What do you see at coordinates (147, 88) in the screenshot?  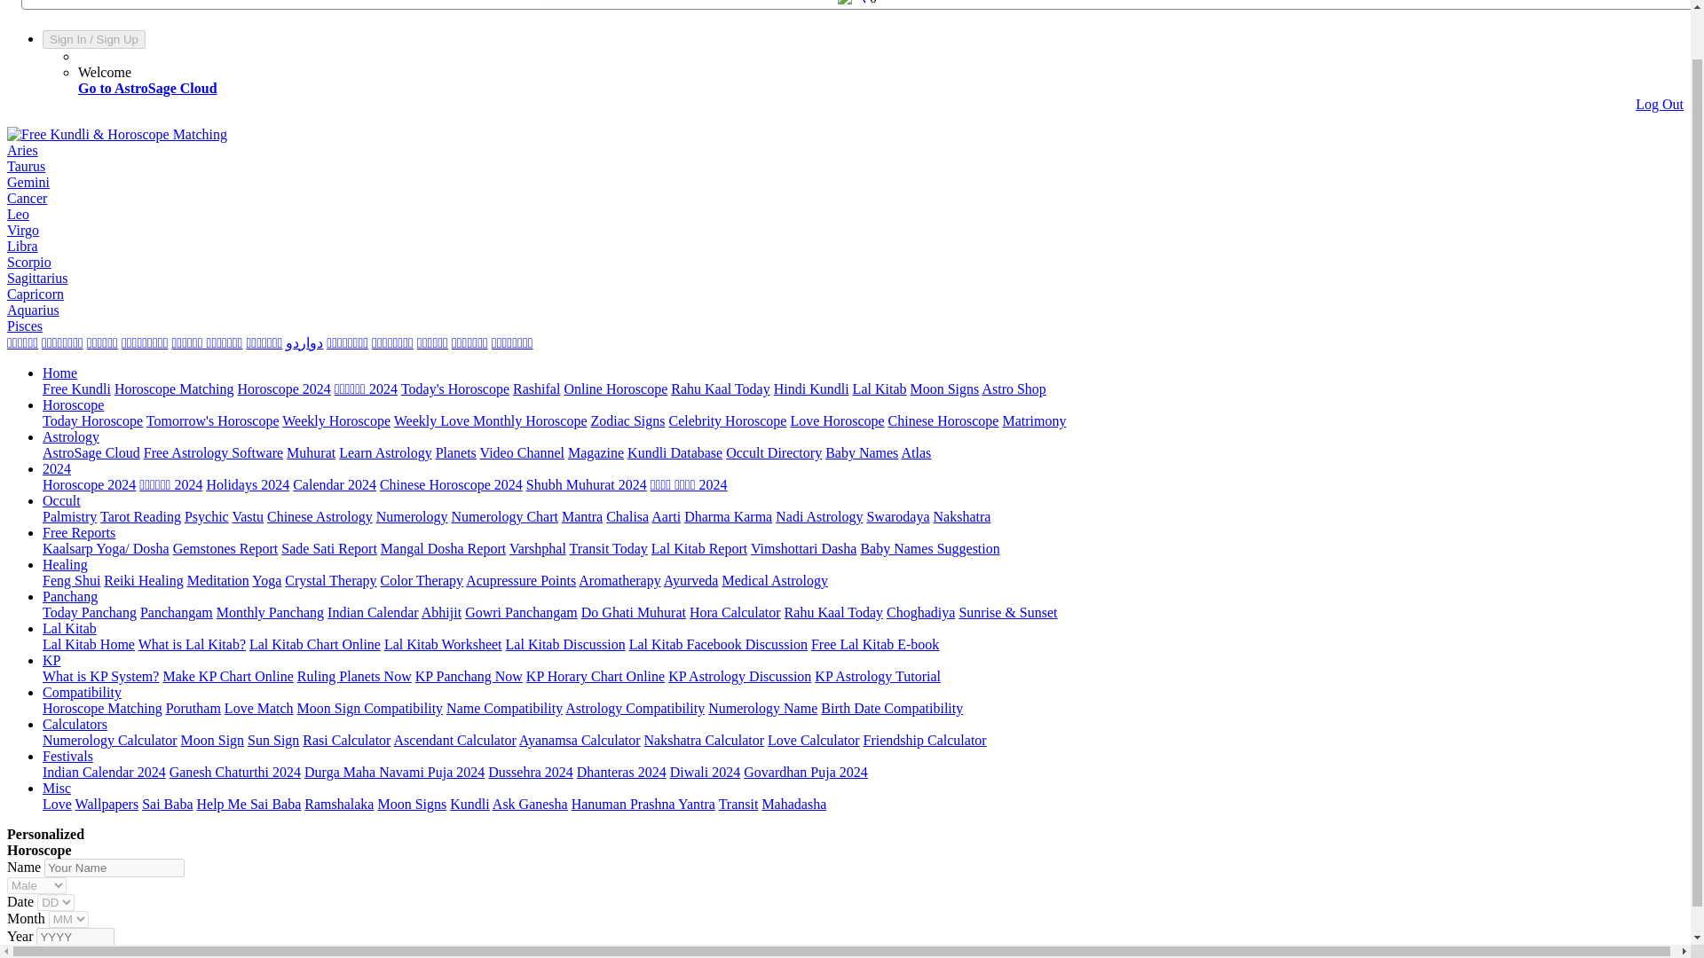 I see `Go to AstroSage Cloud` at bounding box center [147, 88].